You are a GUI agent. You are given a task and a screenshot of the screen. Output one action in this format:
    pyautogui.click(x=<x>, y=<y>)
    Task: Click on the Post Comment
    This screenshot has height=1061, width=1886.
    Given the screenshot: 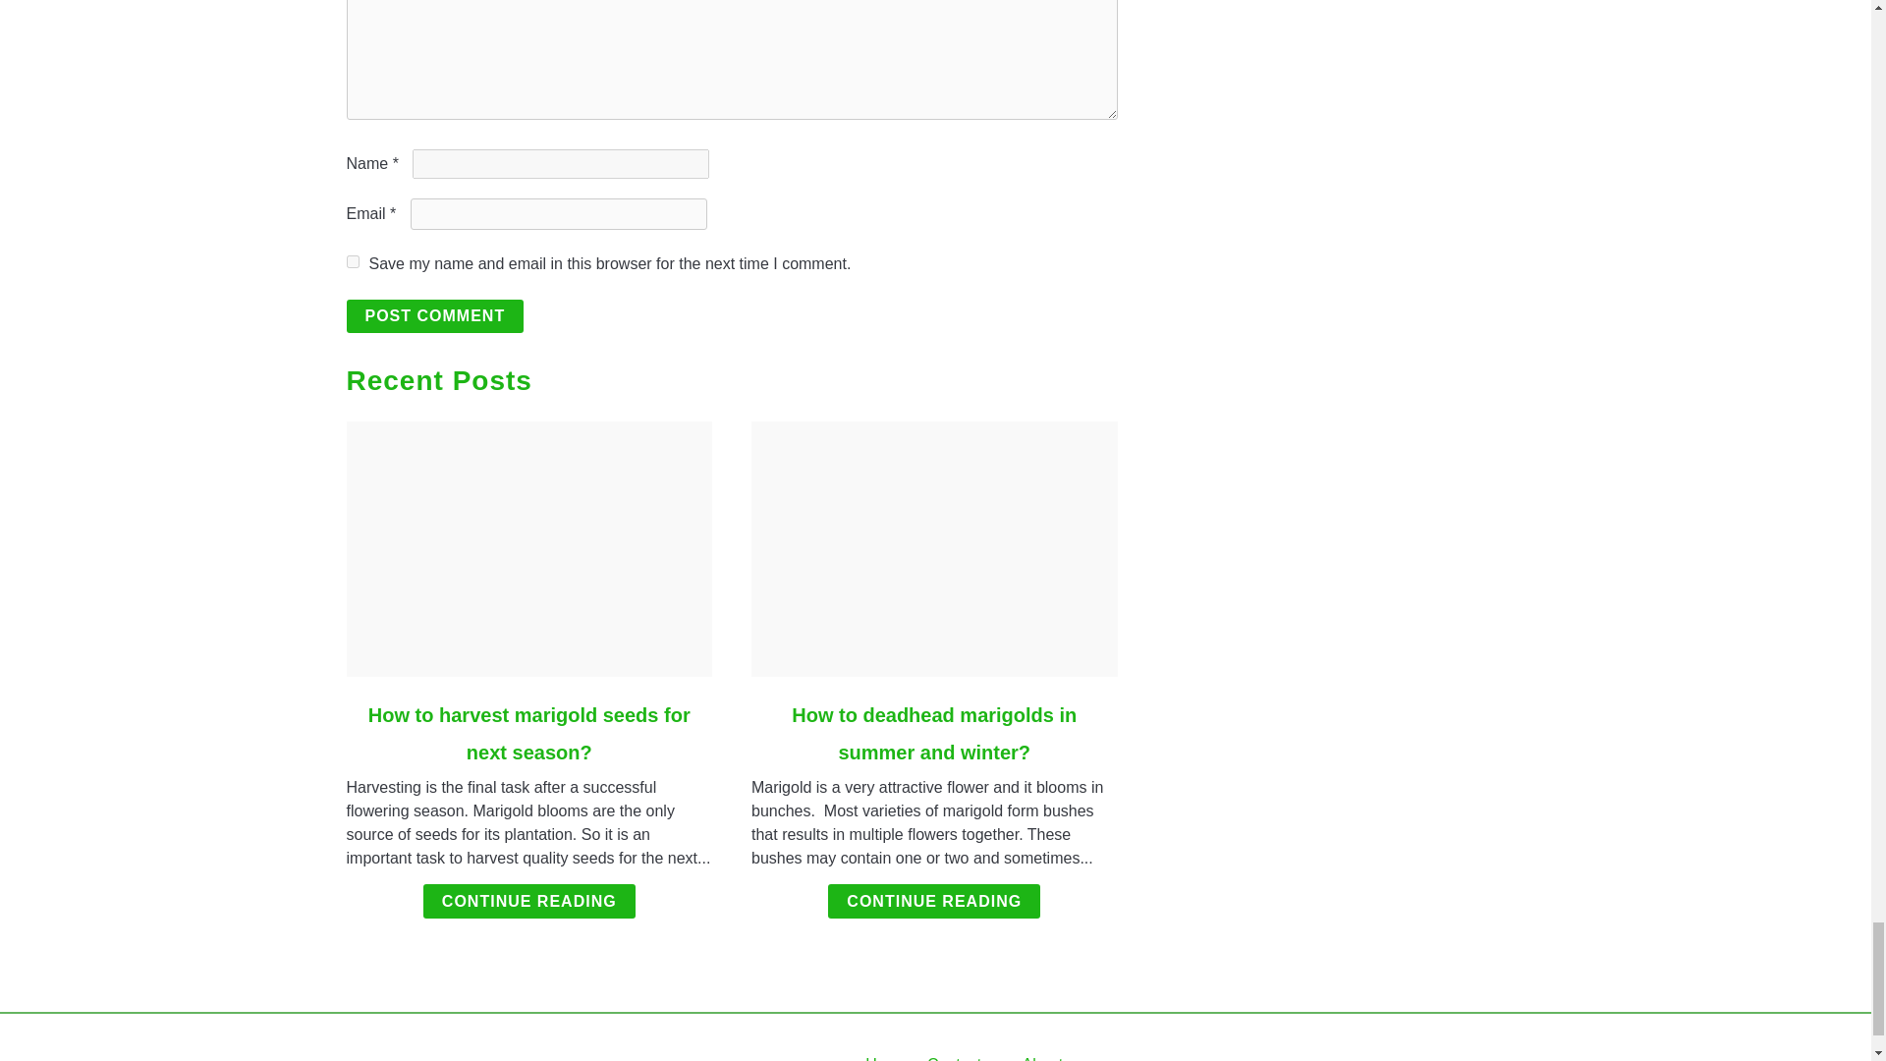 What is the action you would take?
    pyautogui.click(x=434, y=316)
    